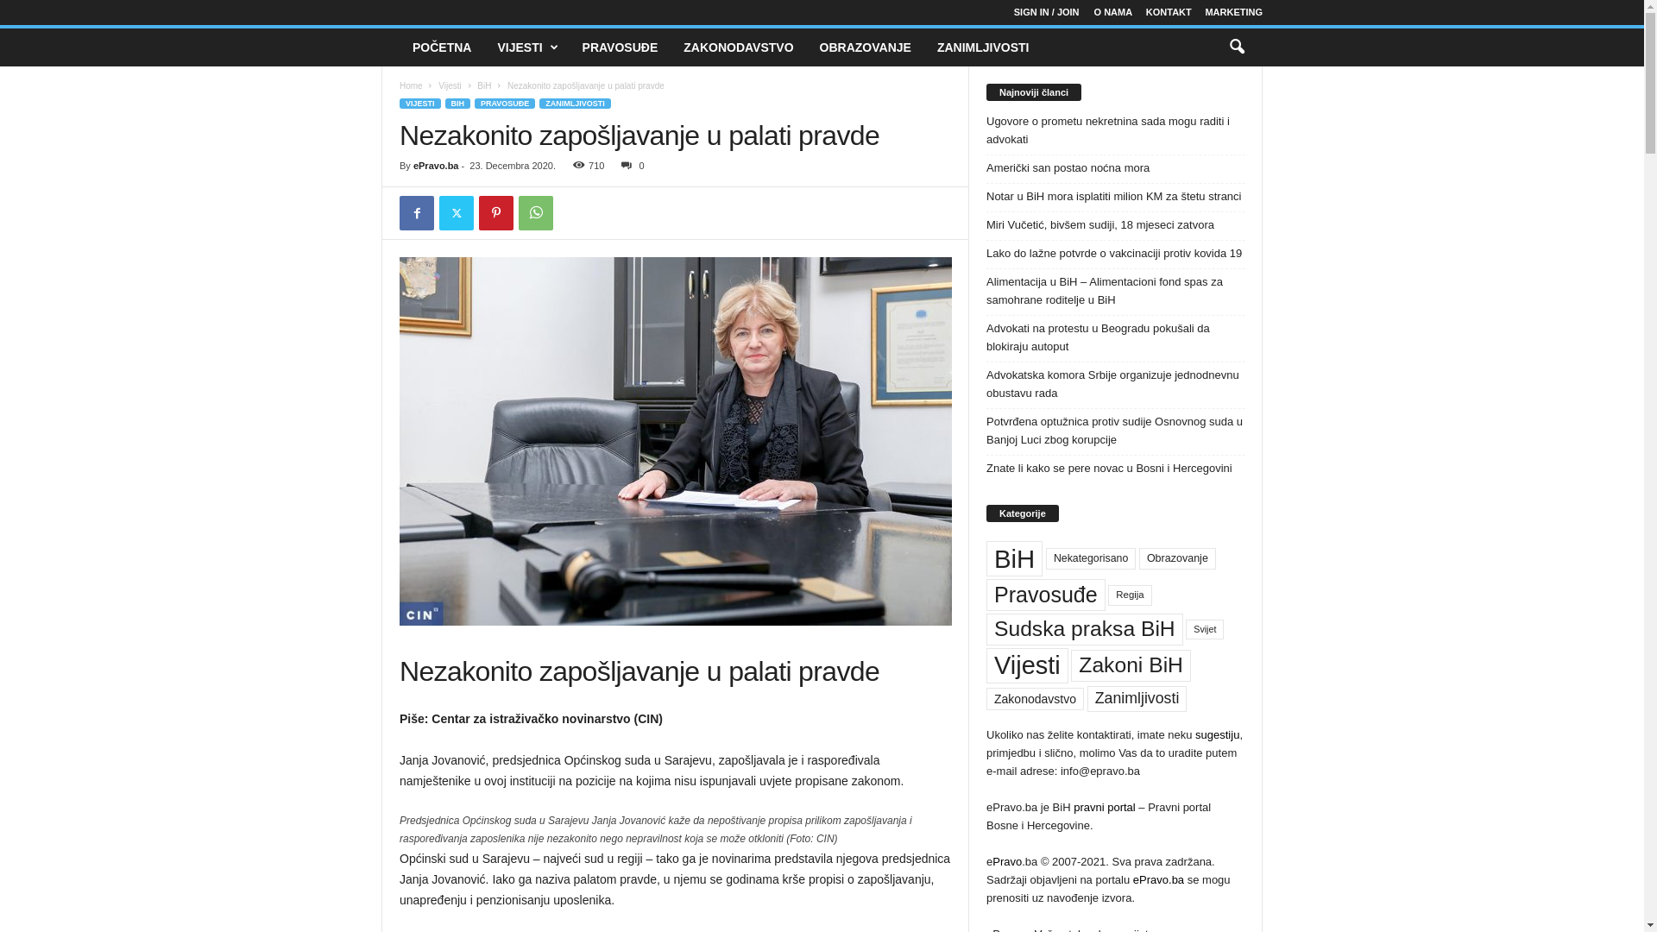  What do you see at coordinates (1116, 468) in the screenshot?
I see `Znate li kako se pere novac u Bosni i Hercegovini` at bounding box center [1116, 468].